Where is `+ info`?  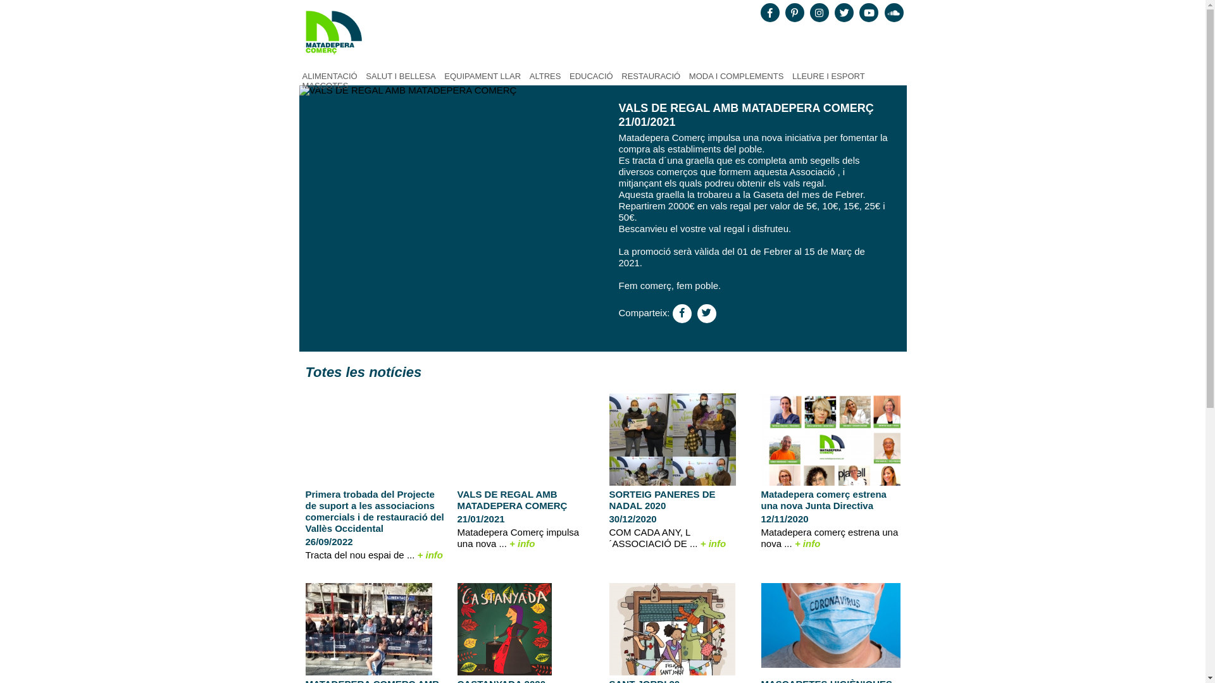
+ info is located at coordinates (807, 544).